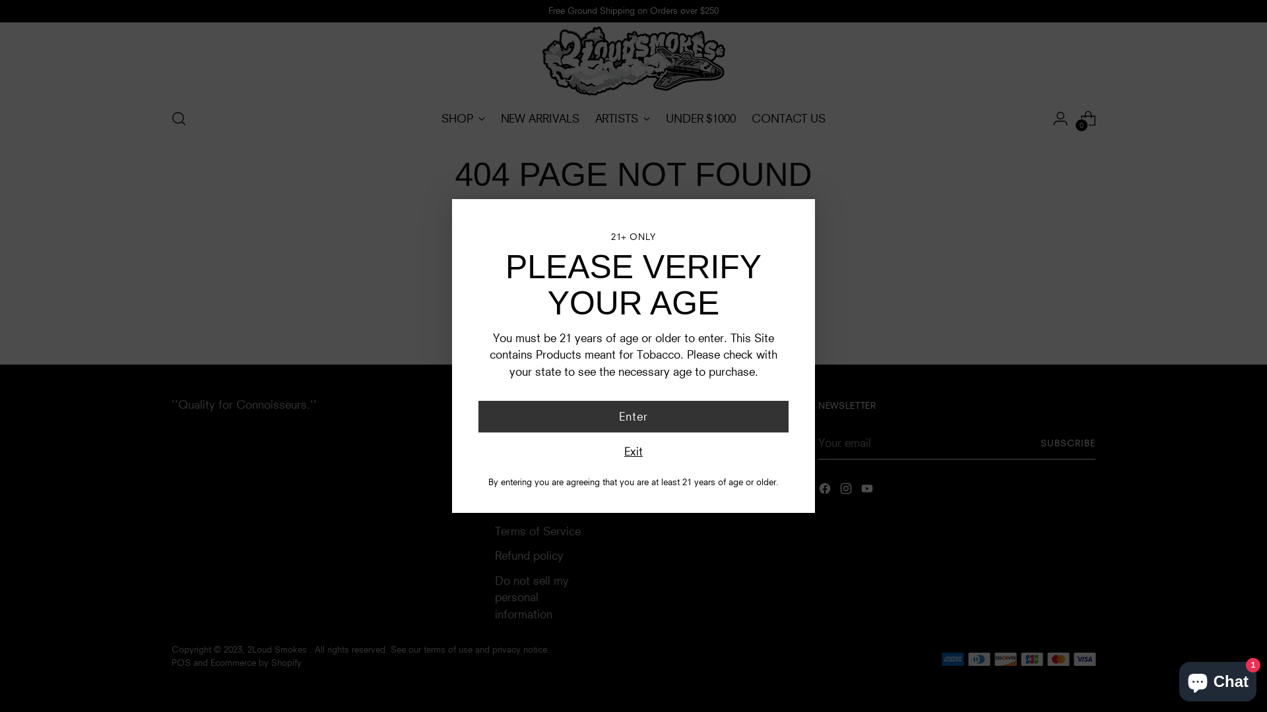  I want to click on Exit, so click(633, 452).